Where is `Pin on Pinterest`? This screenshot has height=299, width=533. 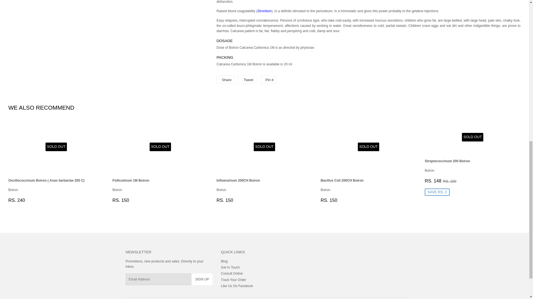 Pin on Pinterest is located at coordinates (268, 80).